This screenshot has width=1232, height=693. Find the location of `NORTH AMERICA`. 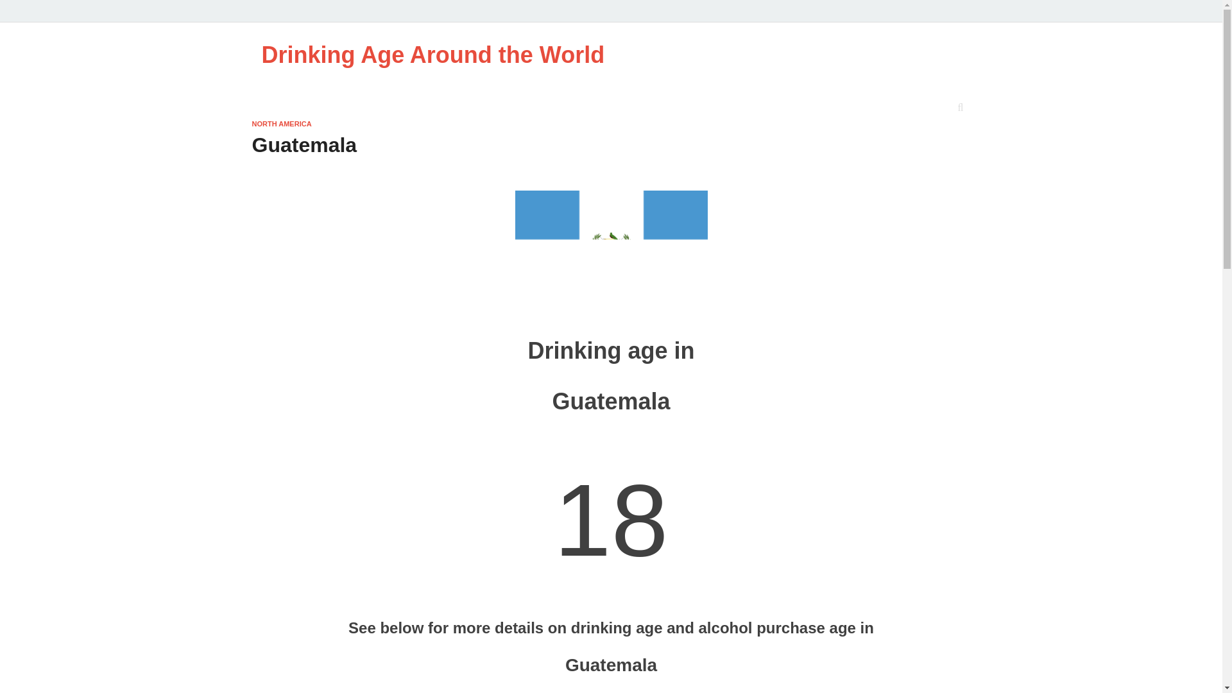

NORTH AMERICA is located at coordinates (281, 123).